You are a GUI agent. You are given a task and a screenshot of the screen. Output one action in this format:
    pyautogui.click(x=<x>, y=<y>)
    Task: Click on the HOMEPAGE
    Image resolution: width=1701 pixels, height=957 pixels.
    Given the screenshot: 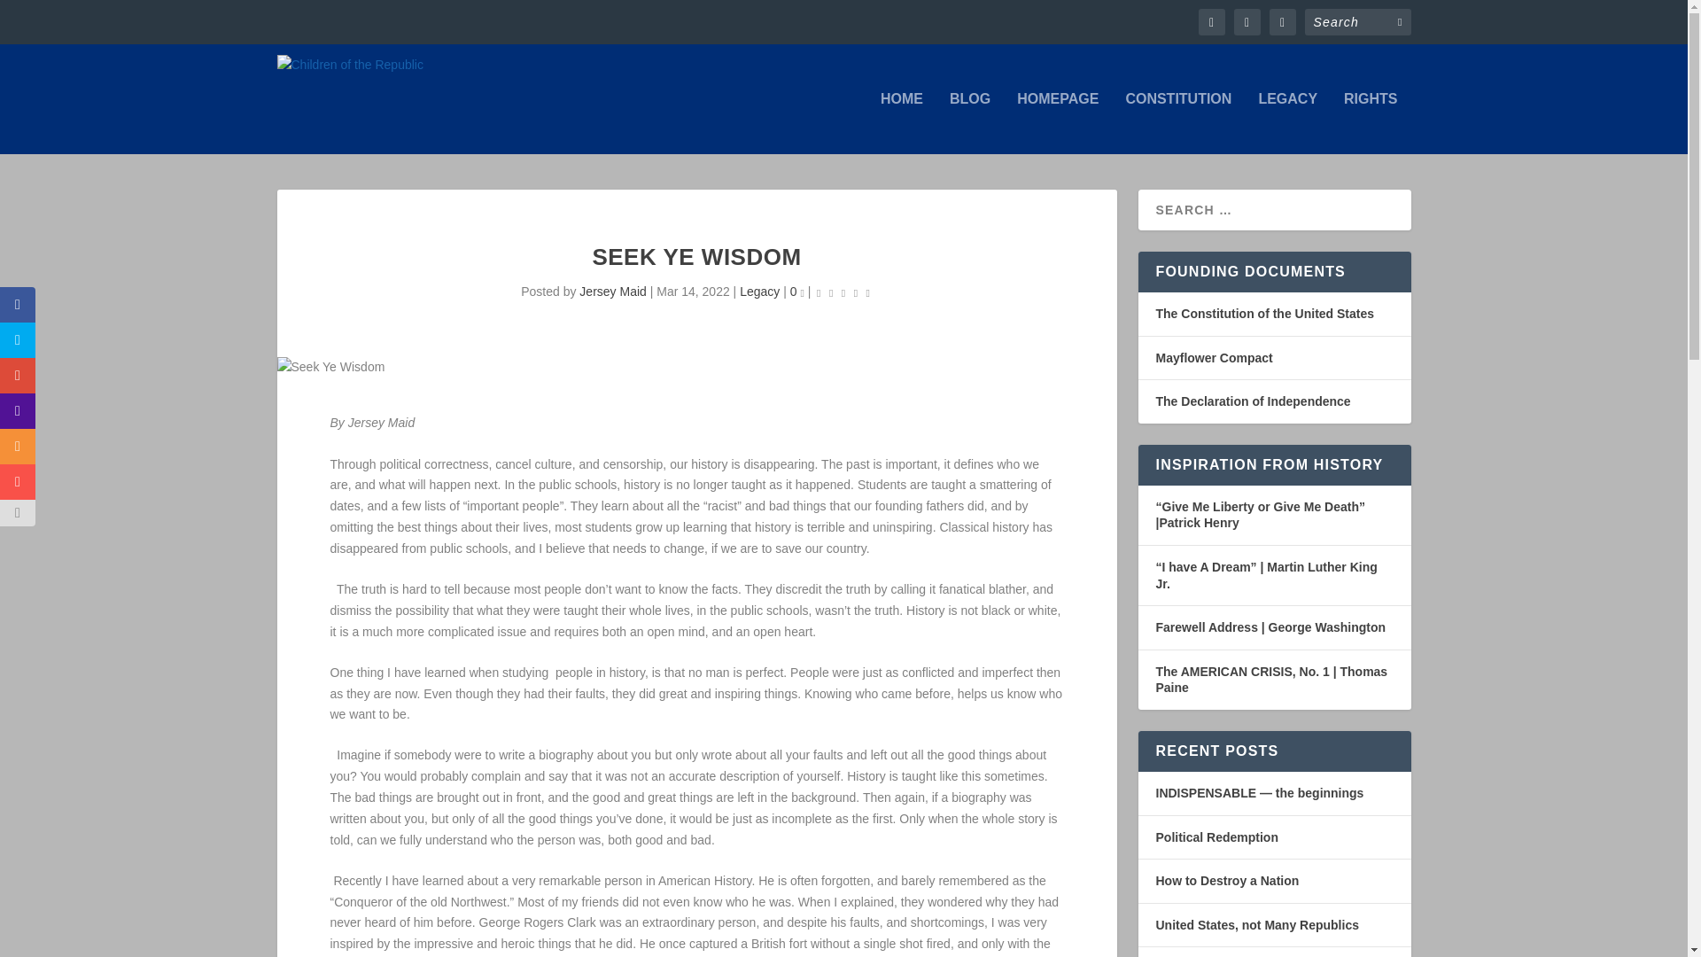 What is the action you would take?
    pyautogui.click(x=1058, y=122)
    